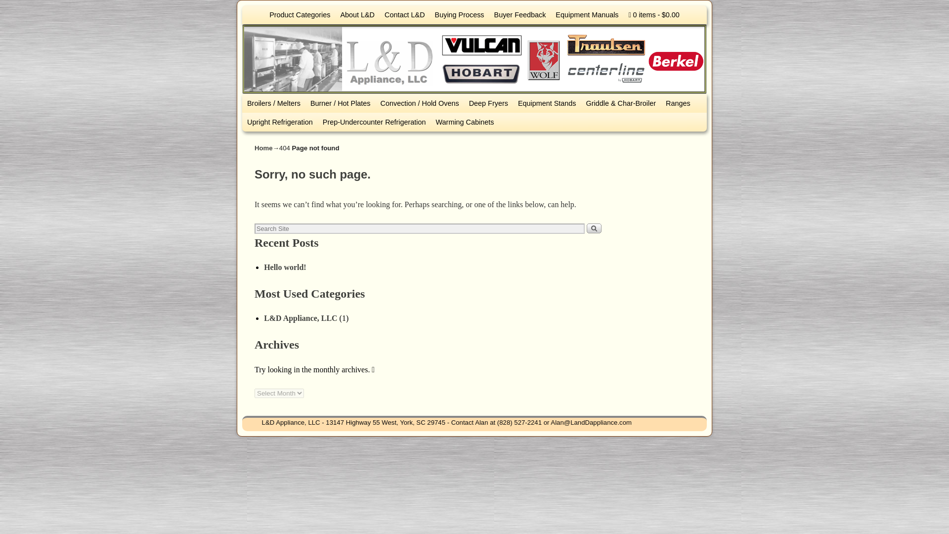 Image resolution: width=949 pixels, height=534 pixels. I want to click on Home, so click(263, 147).